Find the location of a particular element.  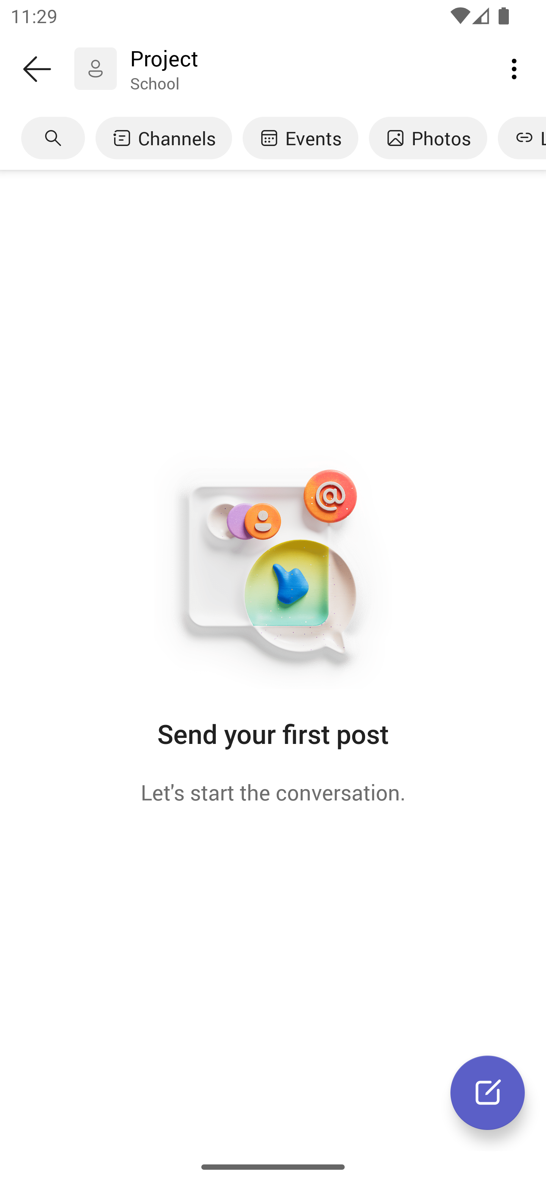

More options is located at coordinates (514, 68).